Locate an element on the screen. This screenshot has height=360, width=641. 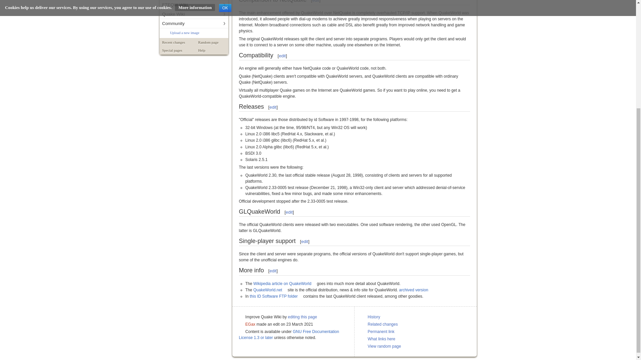
edit is located at coordinates (272, 107).